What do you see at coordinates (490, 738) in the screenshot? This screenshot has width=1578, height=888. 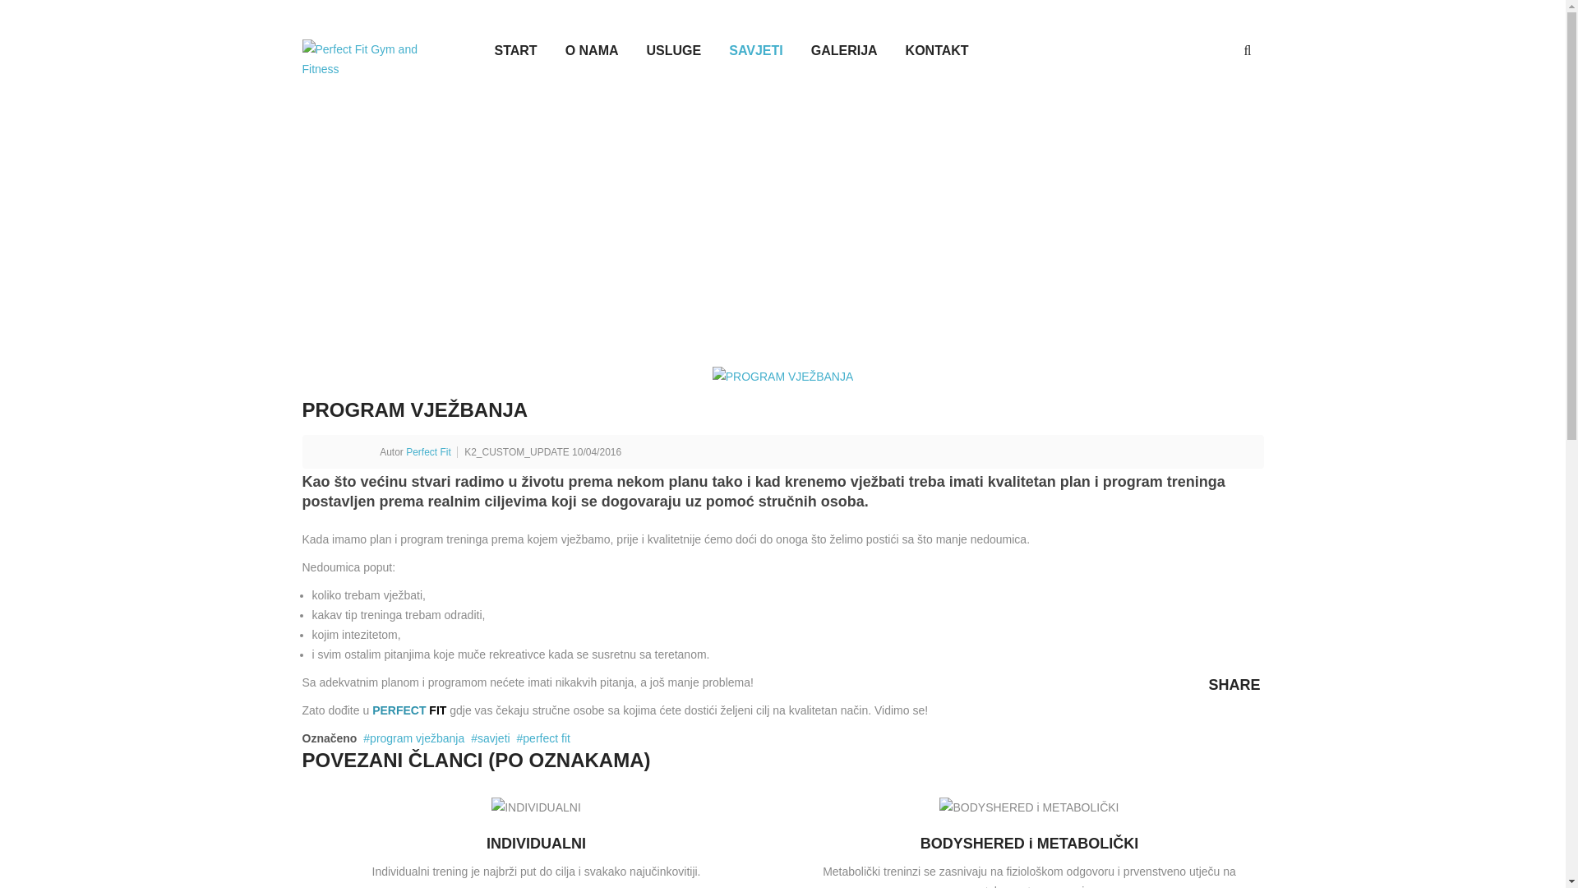 I see `savjeti` at bounding box center [490, 738].